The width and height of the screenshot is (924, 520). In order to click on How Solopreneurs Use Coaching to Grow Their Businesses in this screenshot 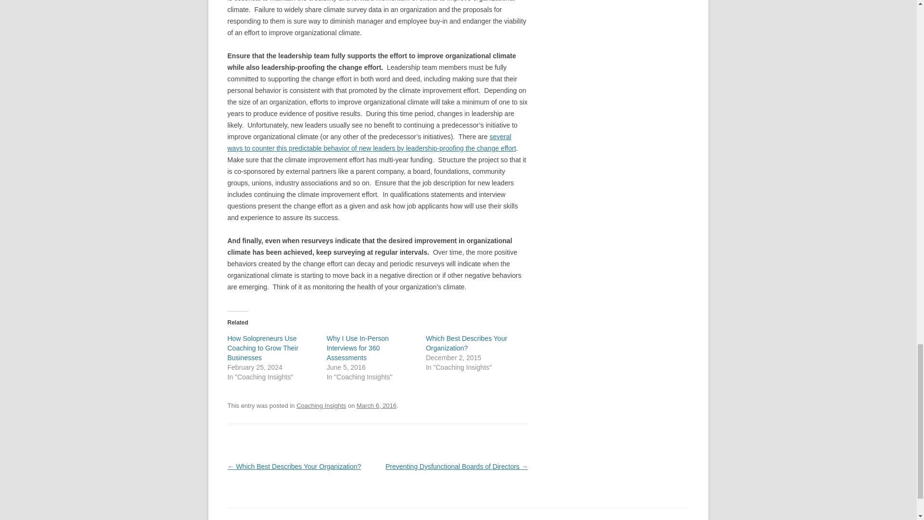, I will do `click(263, 348)`.